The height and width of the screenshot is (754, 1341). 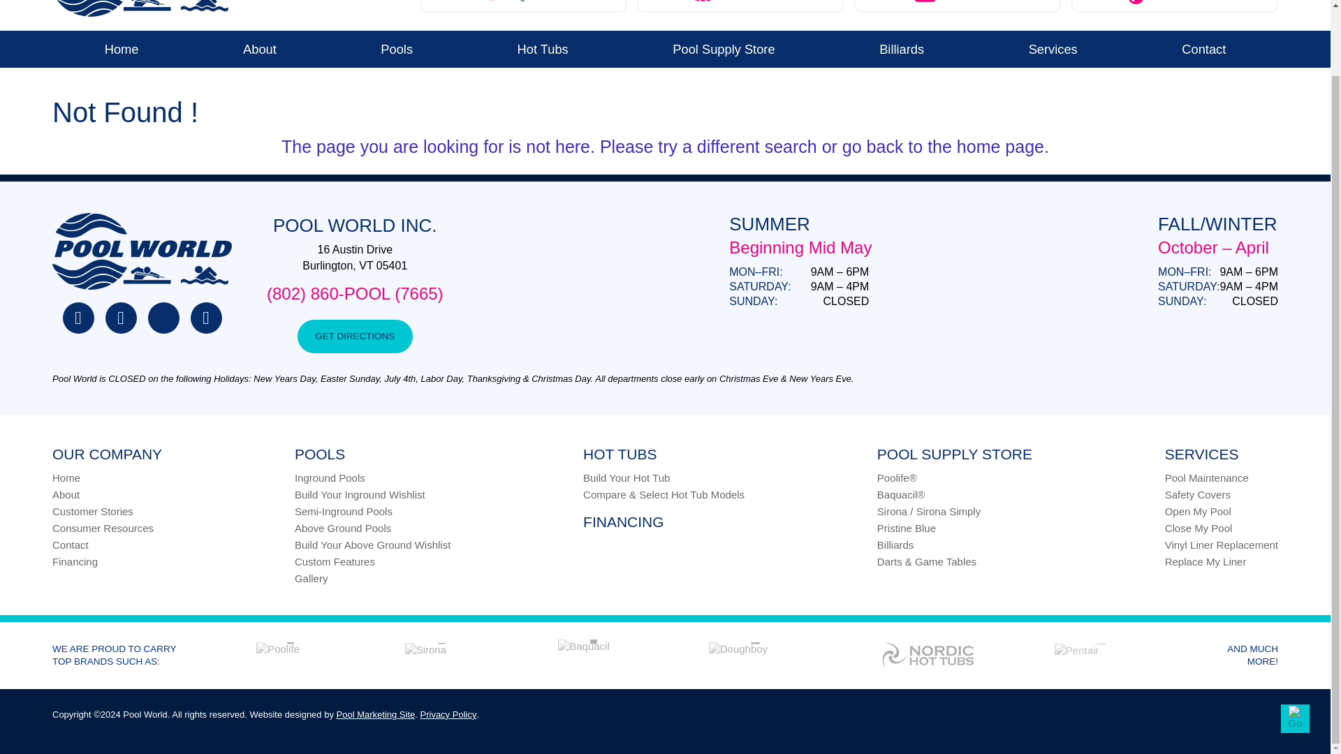 I want to click on Contact, so click(x=724, y=49).